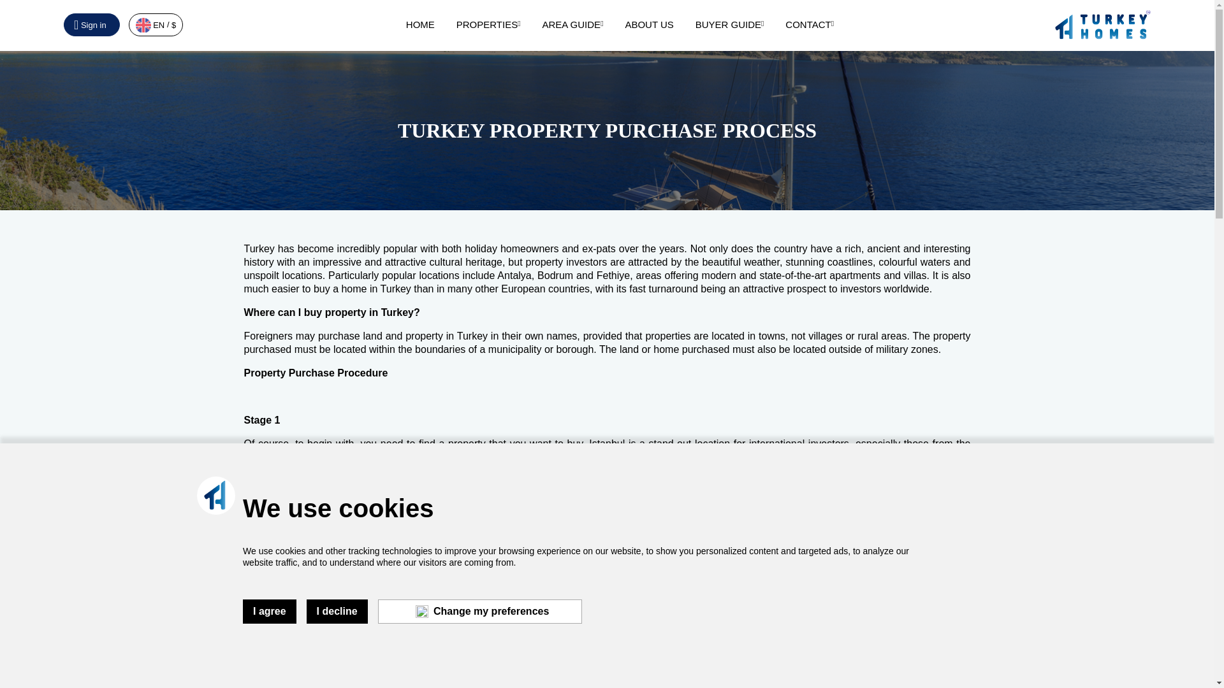  What do you see at coordinates (420, 24) in the screenshot?
I see `HOME` at bounding box center [420, 24].